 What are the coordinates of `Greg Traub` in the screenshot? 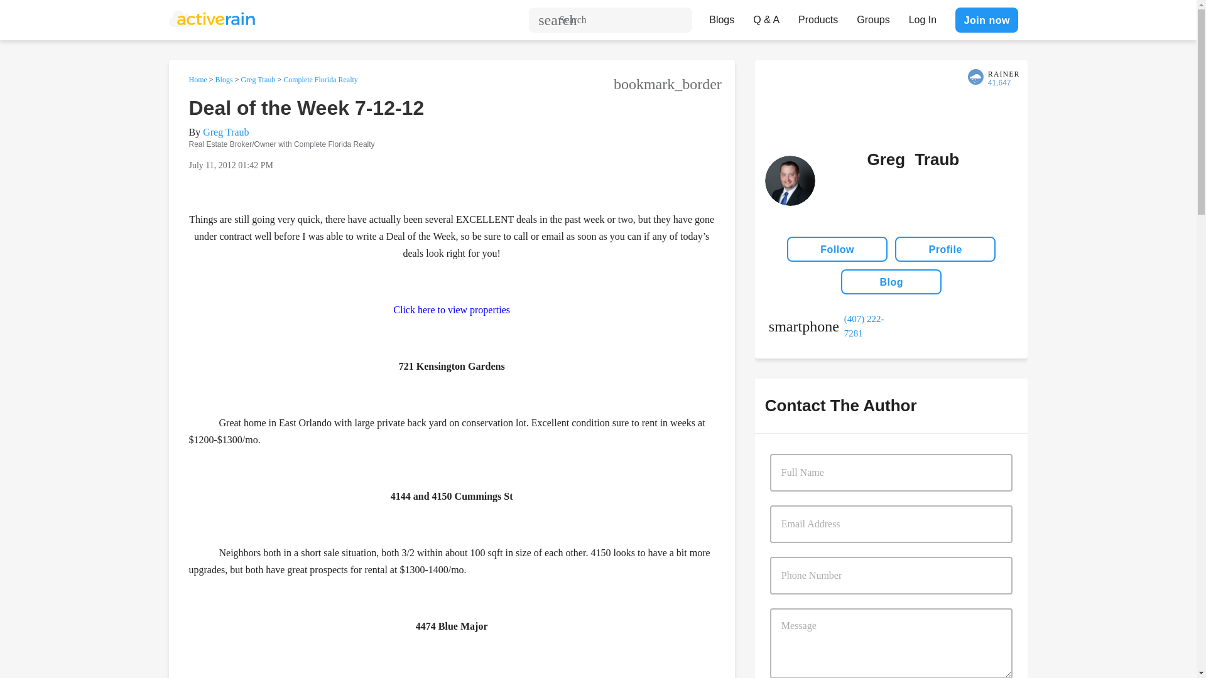 It's located at (225, 132).